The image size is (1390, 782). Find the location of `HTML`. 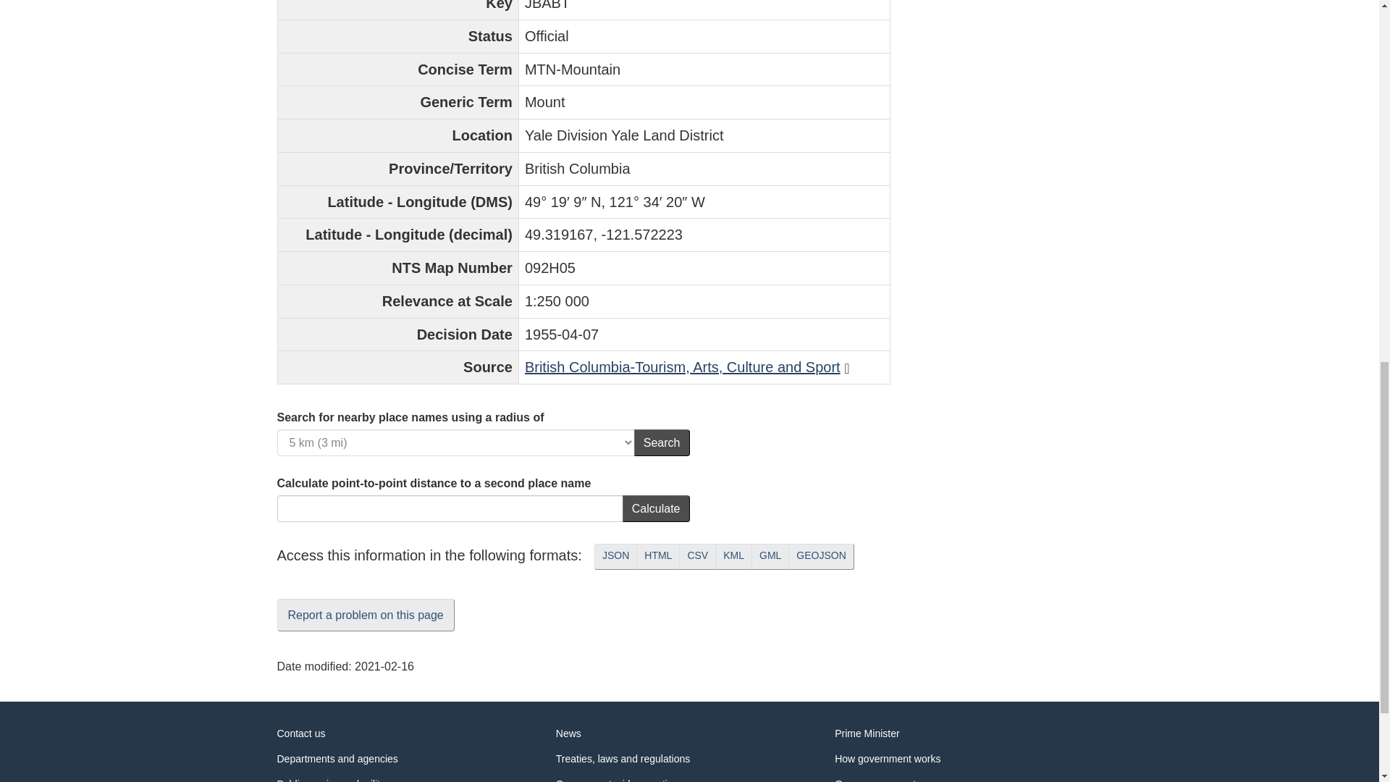

HTML is located at coordinates (657, 556).